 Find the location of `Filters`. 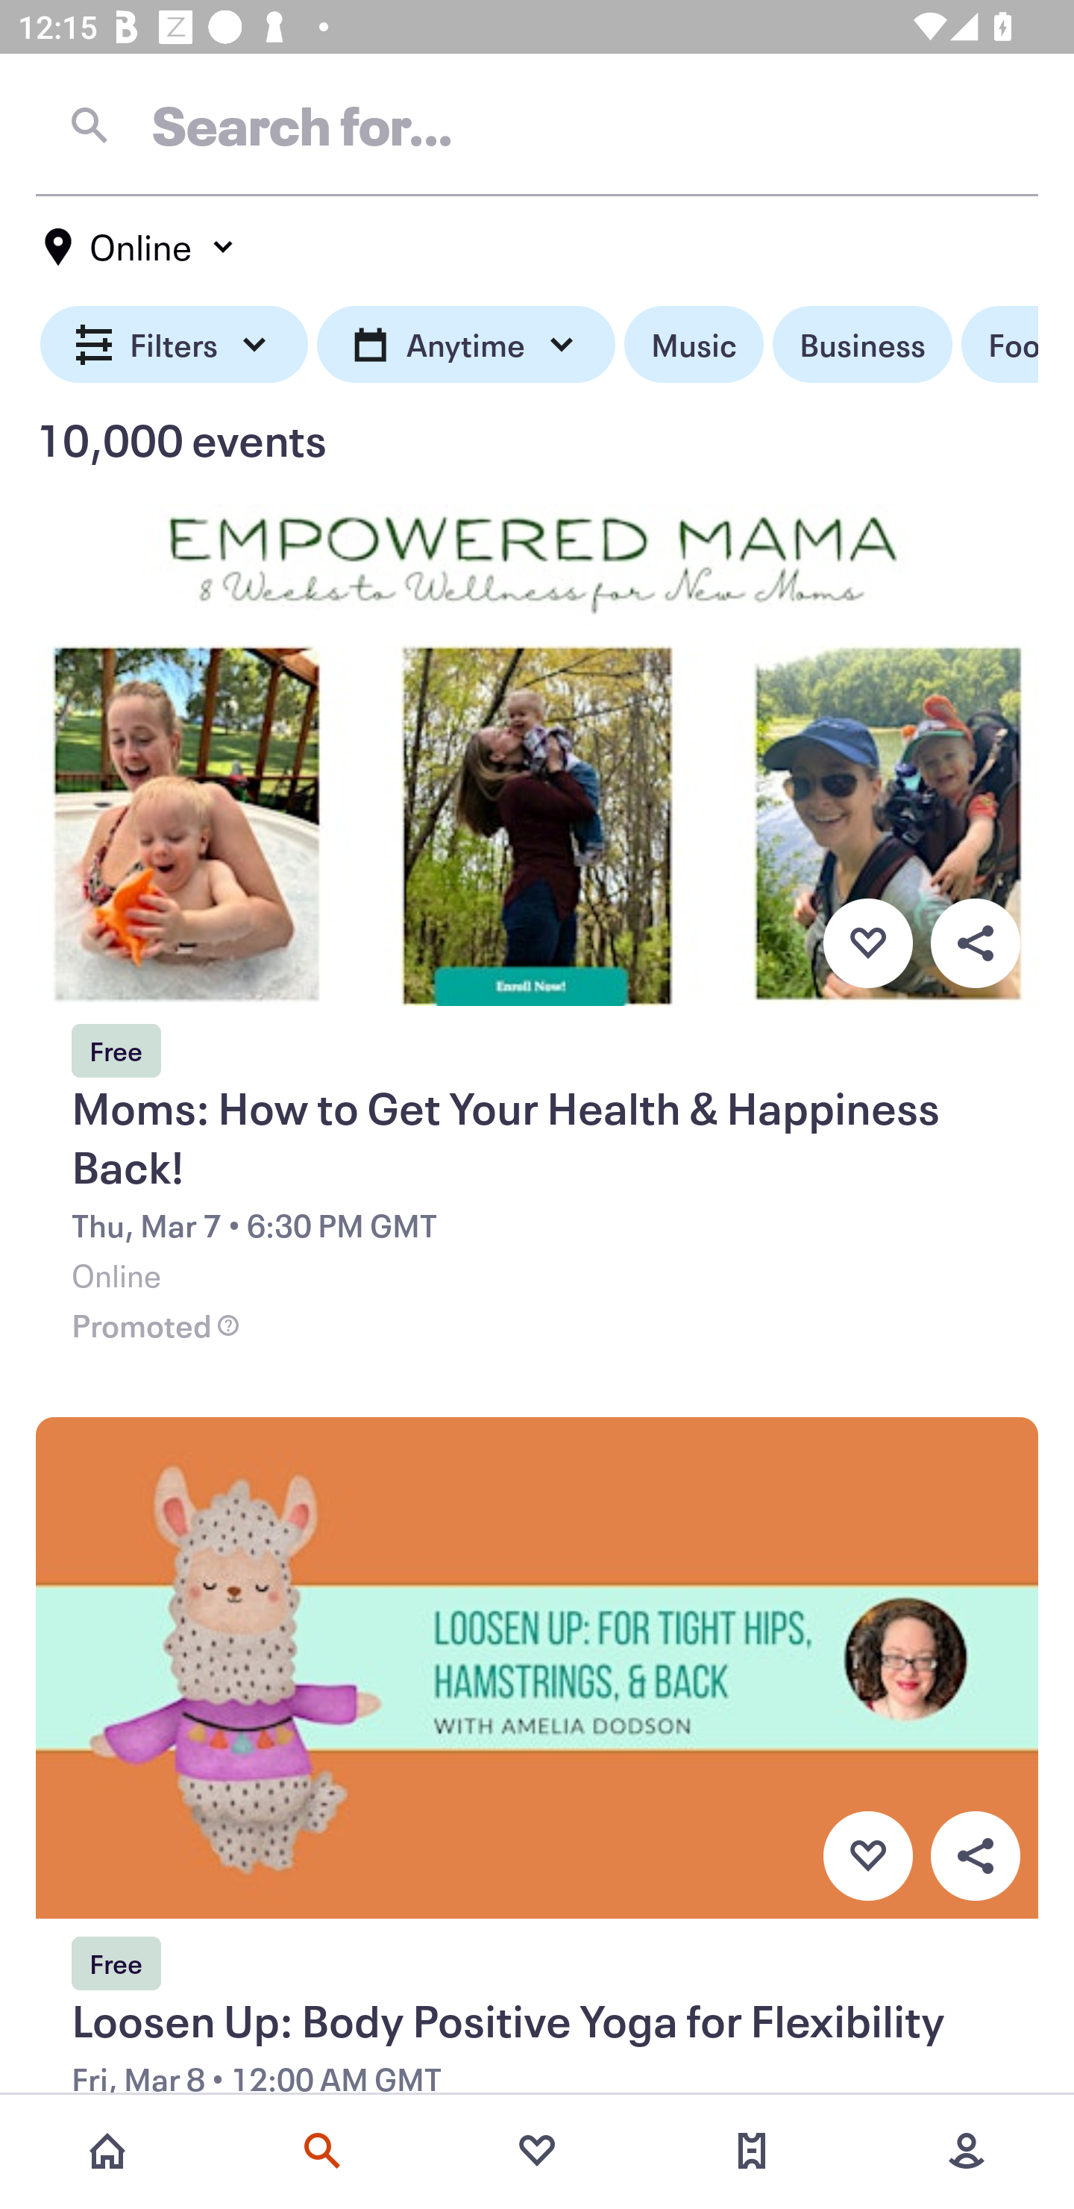

Filters is located at coordinates (175, 345).